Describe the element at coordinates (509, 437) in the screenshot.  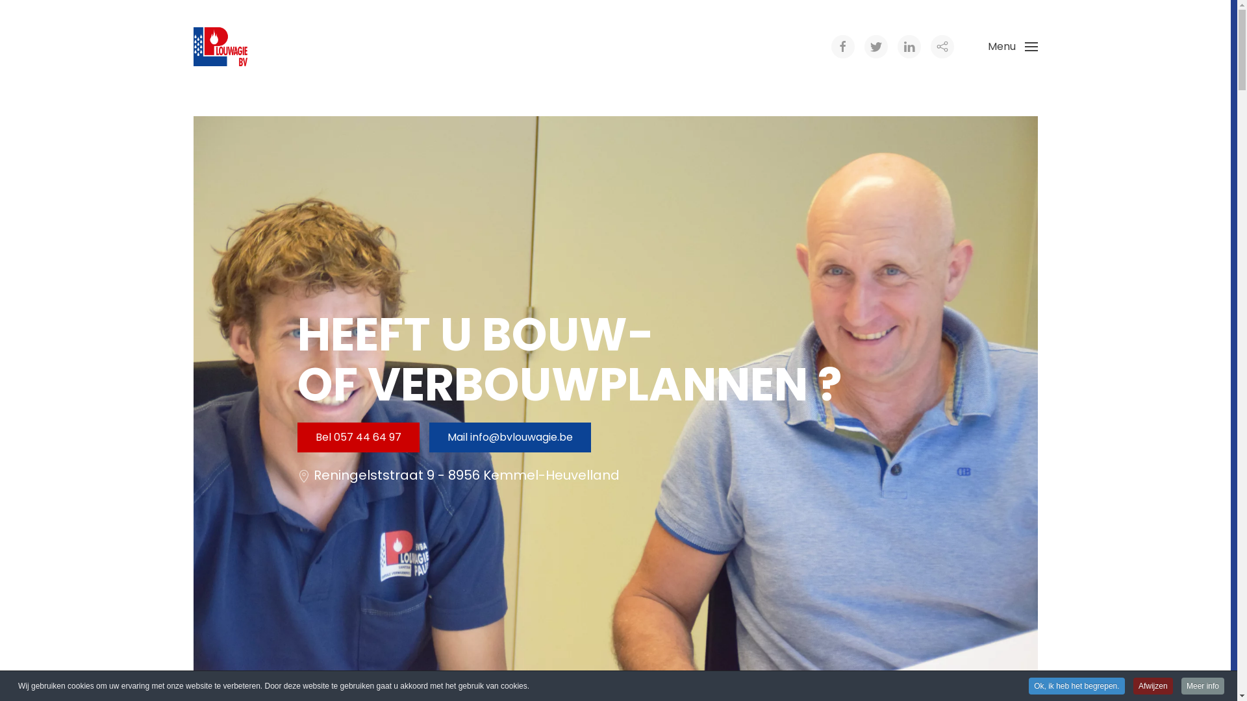
I see `Mail info@bvlouwagie.be` at that location.